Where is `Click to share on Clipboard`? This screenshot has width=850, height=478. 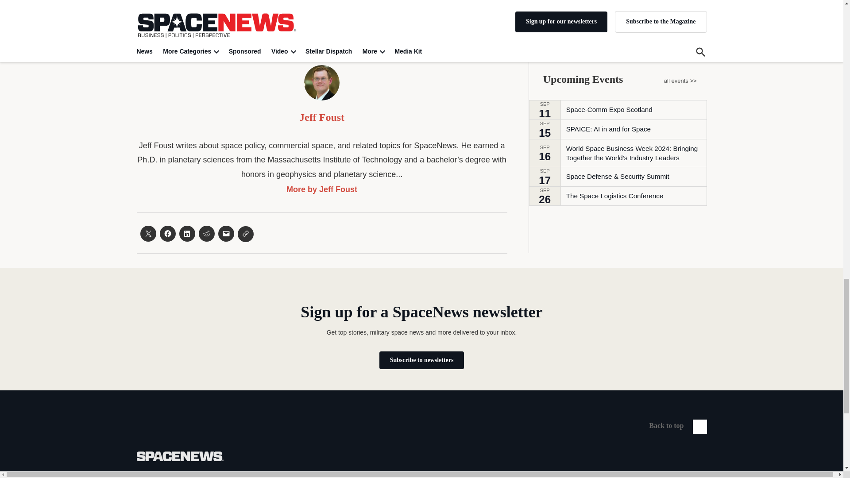 Click to share on Clipboard is located at coordinates (245, 234).